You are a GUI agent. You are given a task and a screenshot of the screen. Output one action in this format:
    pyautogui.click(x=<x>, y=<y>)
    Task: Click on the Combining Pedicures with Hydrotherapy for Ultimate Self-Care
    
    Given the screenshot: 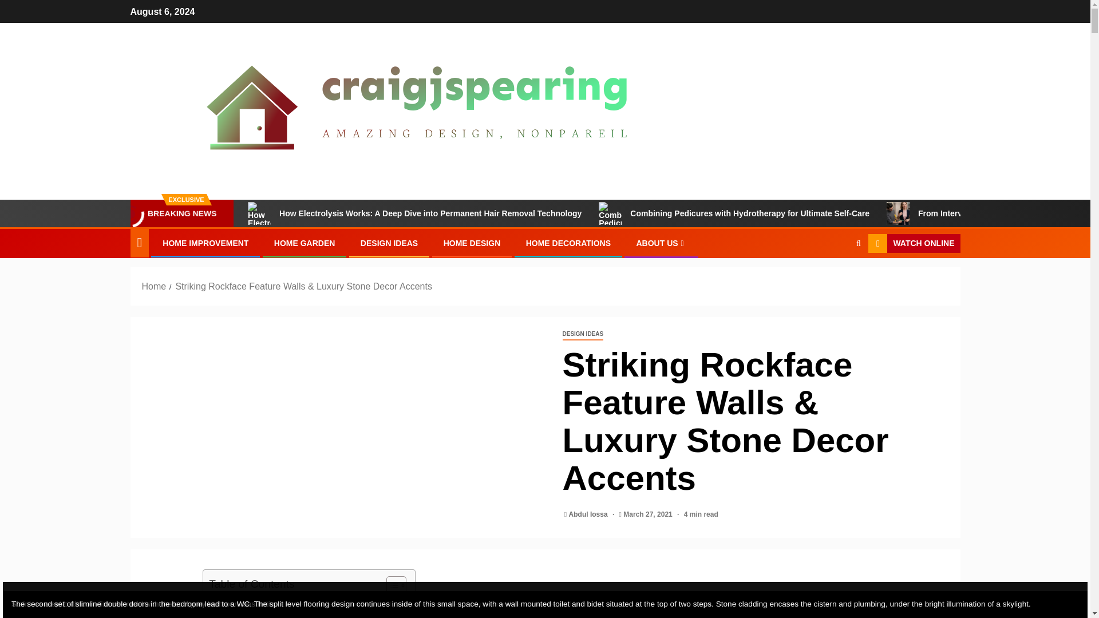 What is the action you would take?
    pyautogui.click(x=734, y=213)
    